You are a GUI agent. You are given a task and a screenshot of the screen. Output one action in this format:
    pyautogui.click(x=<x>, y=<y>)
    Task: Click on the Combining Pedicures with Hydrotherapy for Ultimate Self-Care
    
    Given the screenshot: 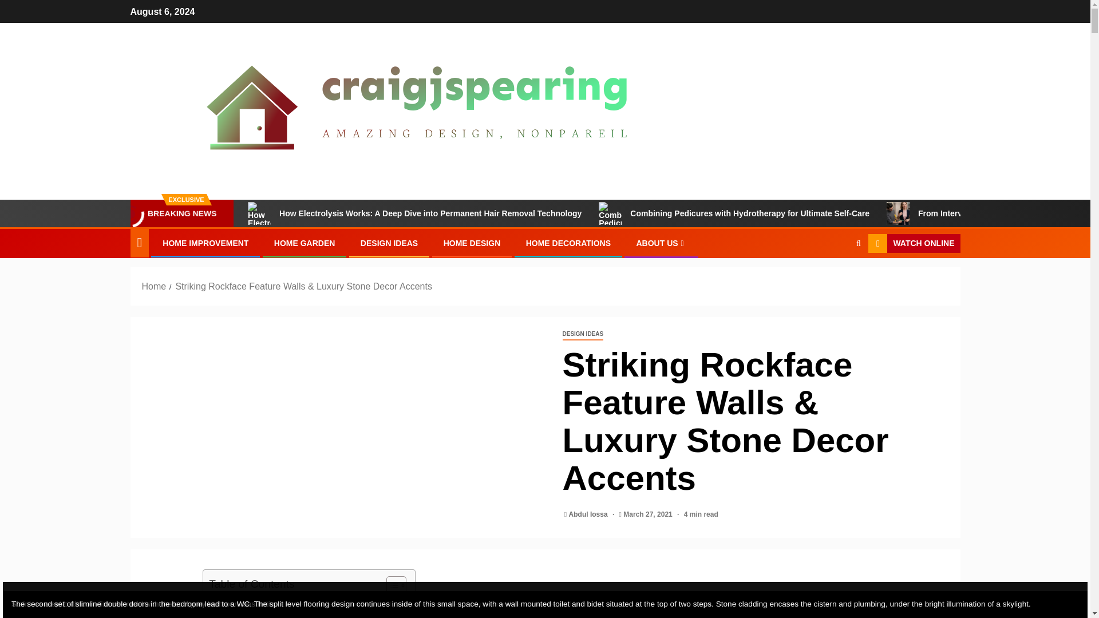 What is the action you would take?
    pyautogui.click(x=734, y=213)
    